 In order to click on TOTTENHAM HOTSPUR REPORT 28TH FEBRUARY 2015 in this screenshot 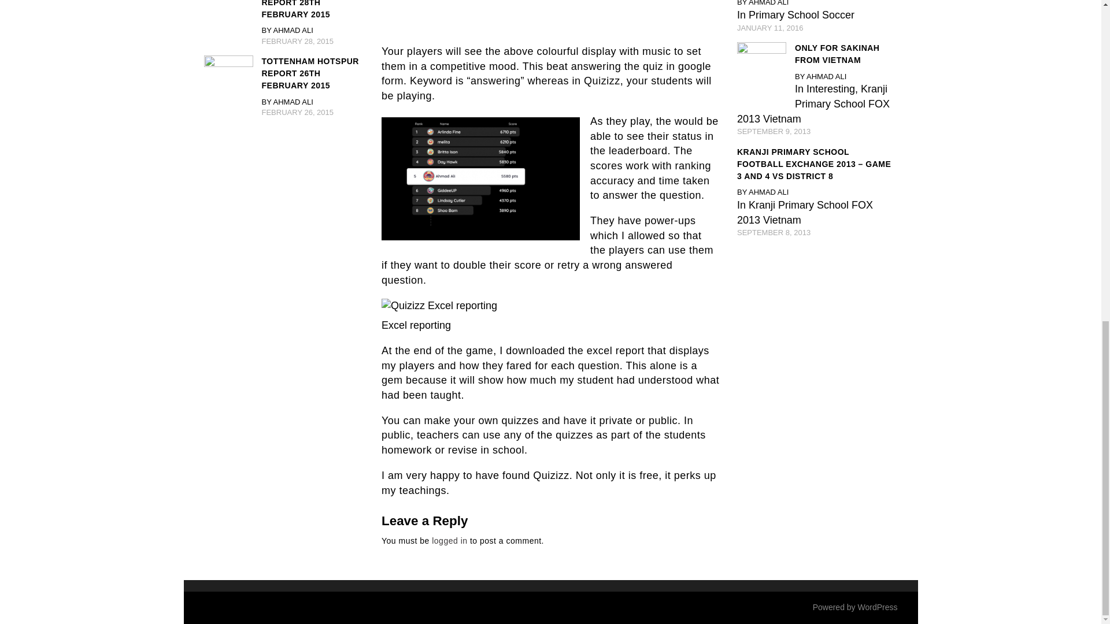, I will do `click(283, 10)`.